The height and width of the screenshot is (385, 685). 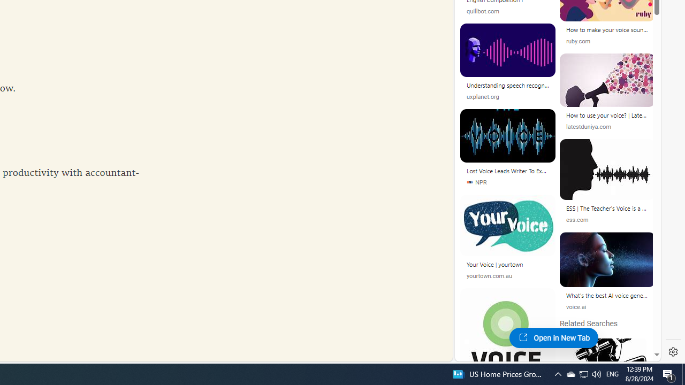 I want to click on What's the best AI voice generator? - voice.ai, so click(x=607, y=295).